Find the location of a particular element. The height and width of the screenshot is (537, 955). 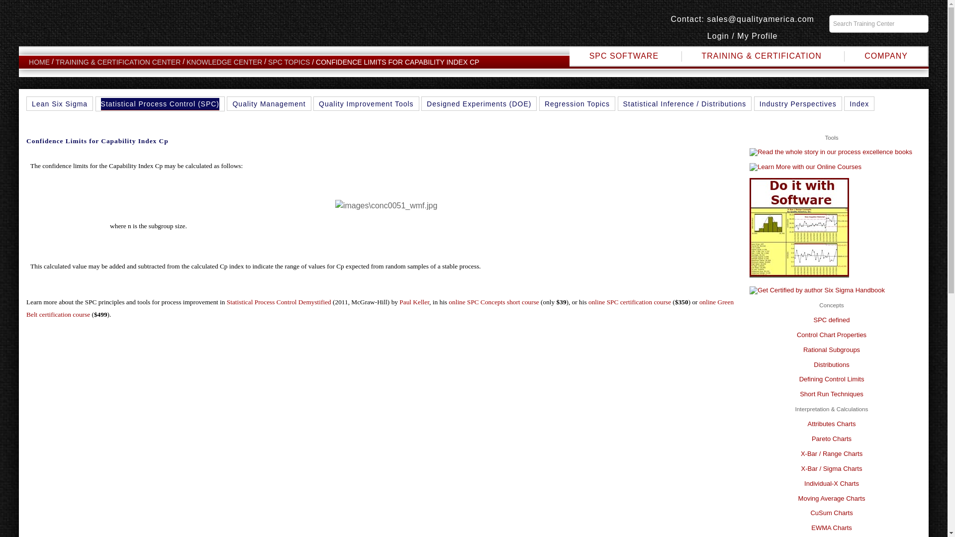

Industry Perspectives is located at coordinates (798, 103).